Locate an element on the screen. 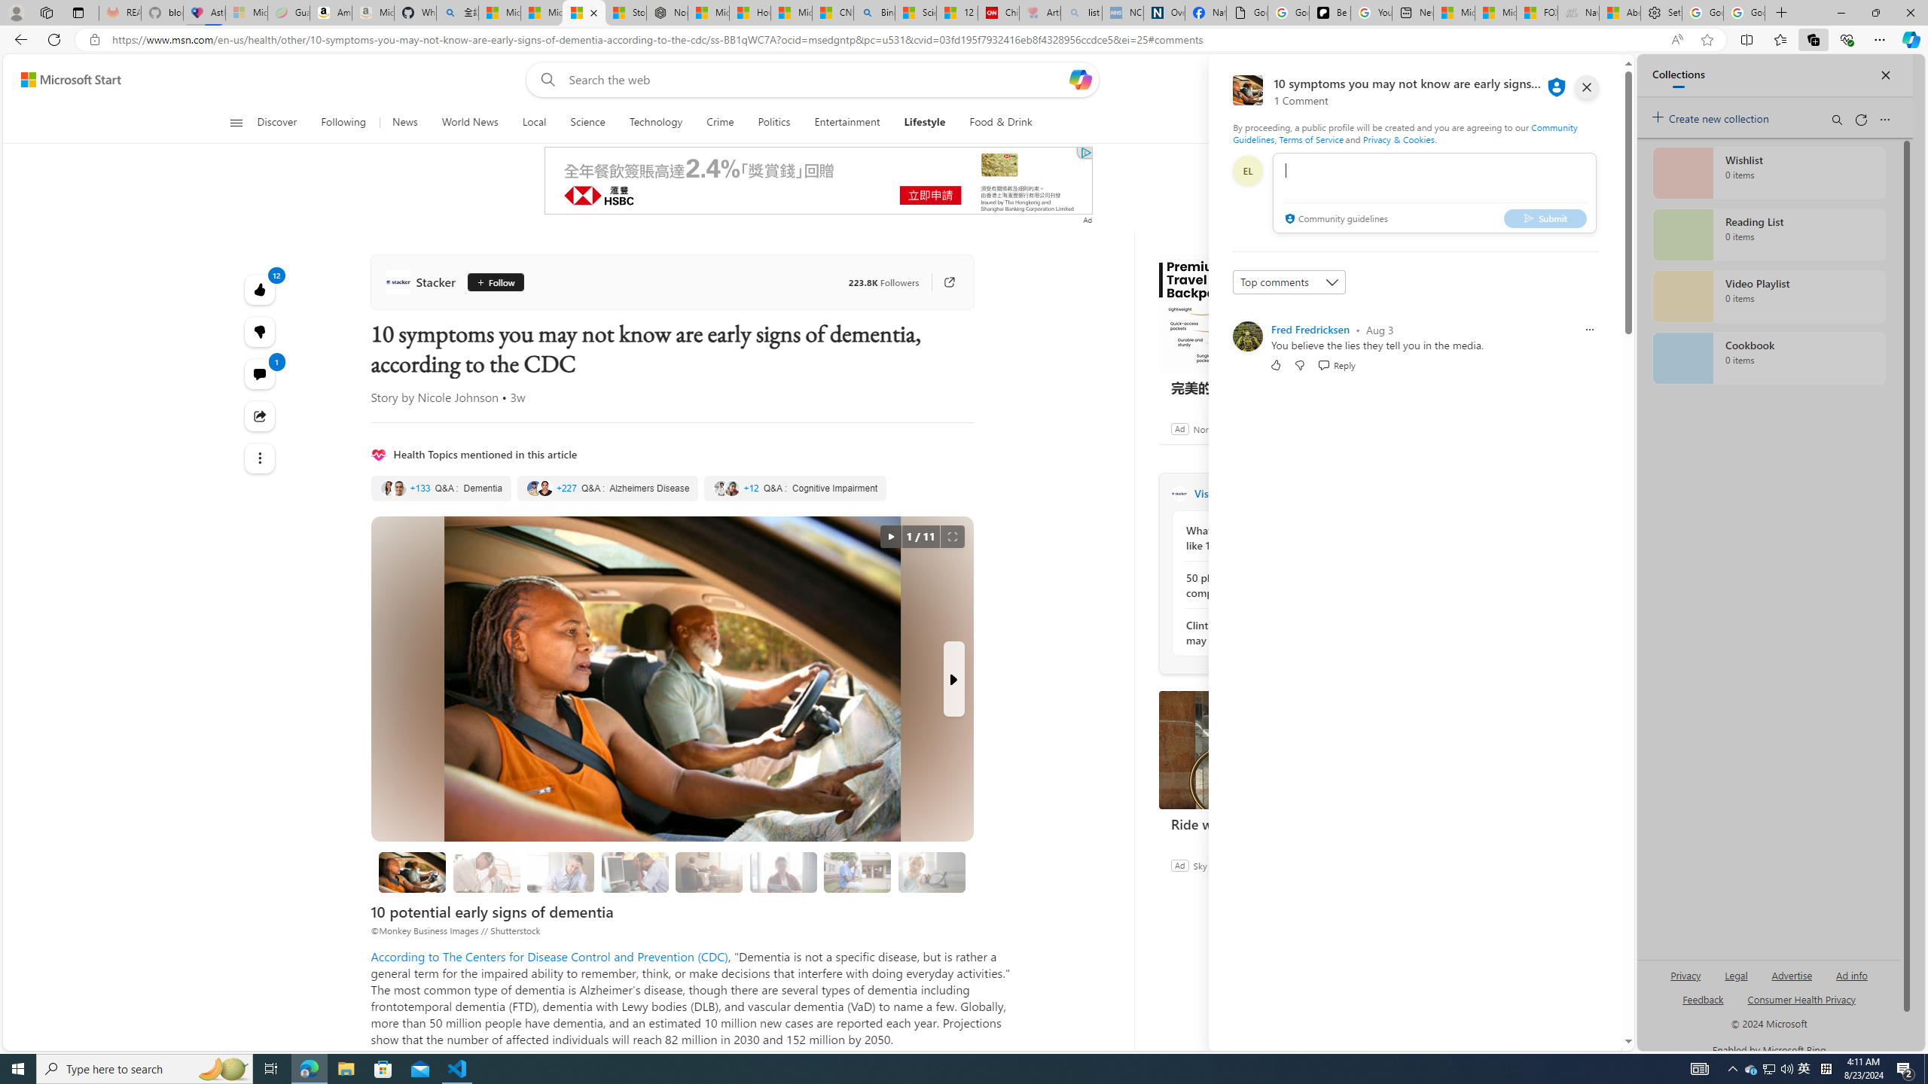 The image size is (1928, 1084). Bing is located at coordinates (874, 13).